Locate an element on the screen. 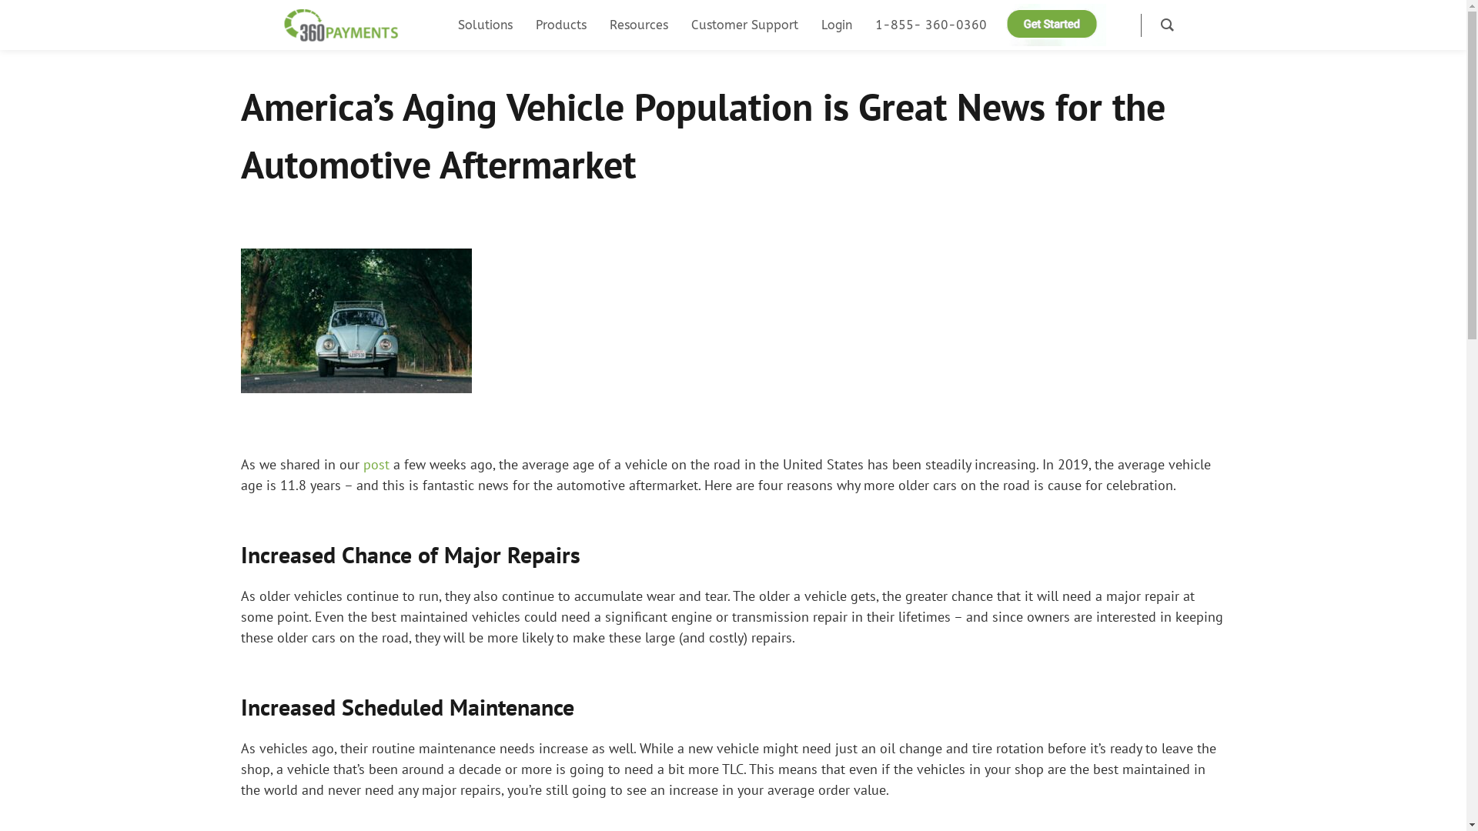 The image size is (1478, 831). Products is located at coordinates (561, 25).